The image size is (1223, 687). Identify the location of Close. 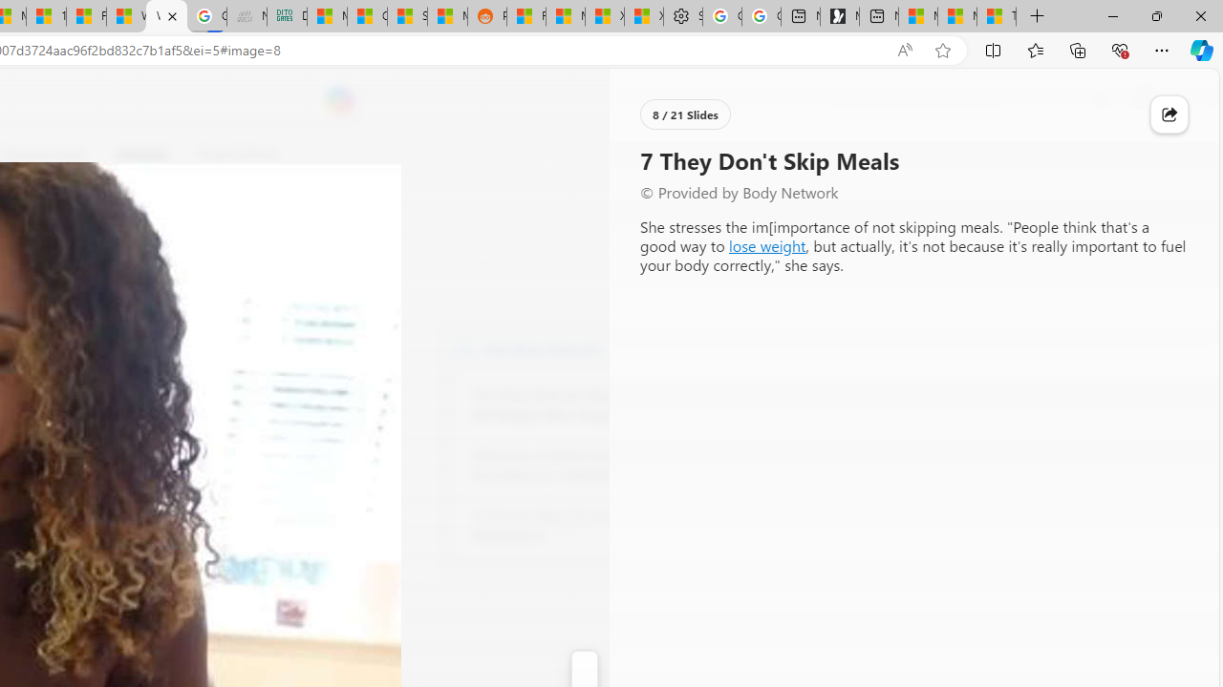
(1200, 15).